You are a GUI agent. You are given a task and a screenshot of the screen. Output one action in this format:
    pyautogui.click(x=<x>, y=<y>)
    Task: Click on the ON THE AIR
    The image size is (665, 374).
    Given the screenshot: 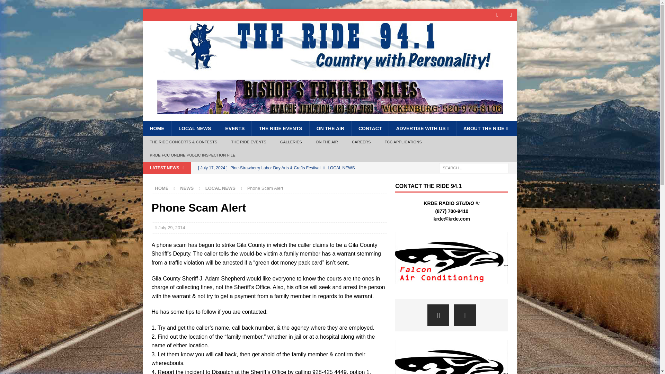 What is the action you would take?
    pyautogui.click(x=330, y=128)
    